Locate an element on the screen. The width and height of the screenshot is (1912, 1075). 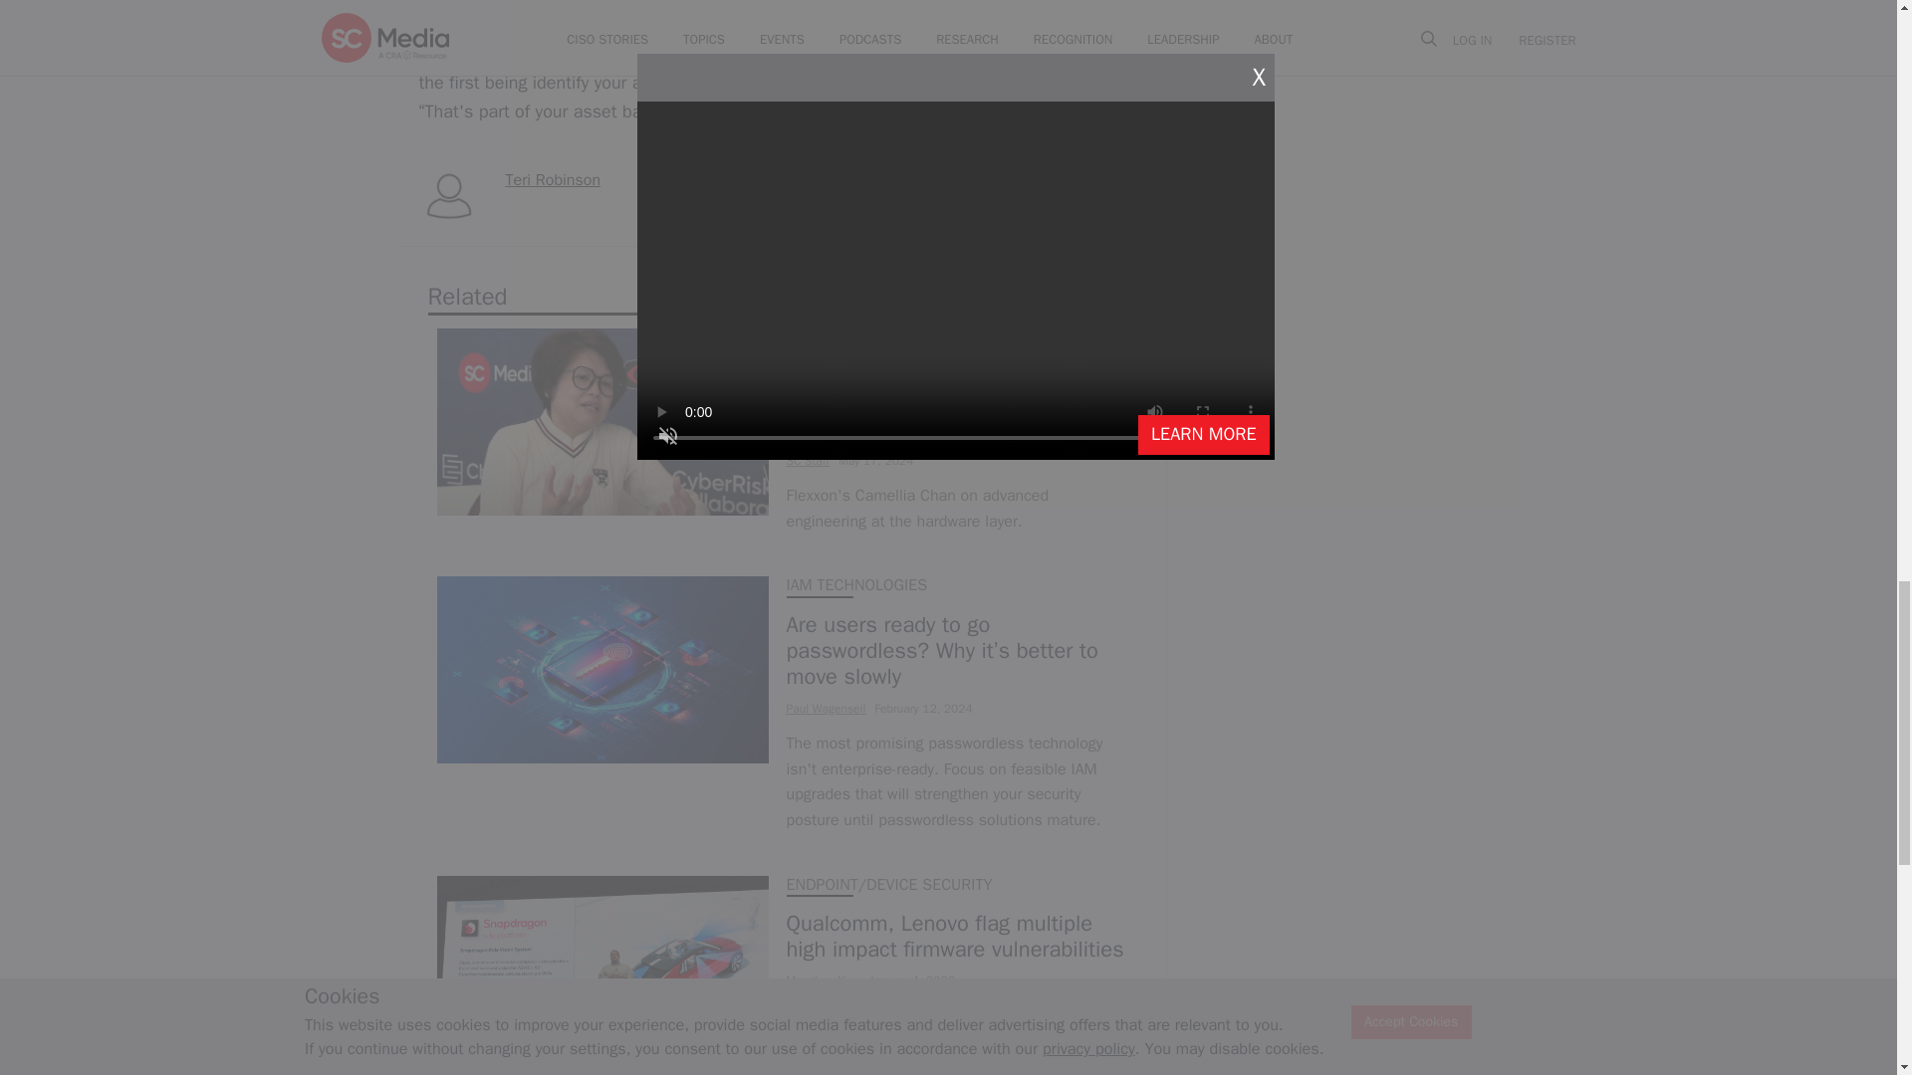
Paul Wagenseil is located at coordinates (826, 709).